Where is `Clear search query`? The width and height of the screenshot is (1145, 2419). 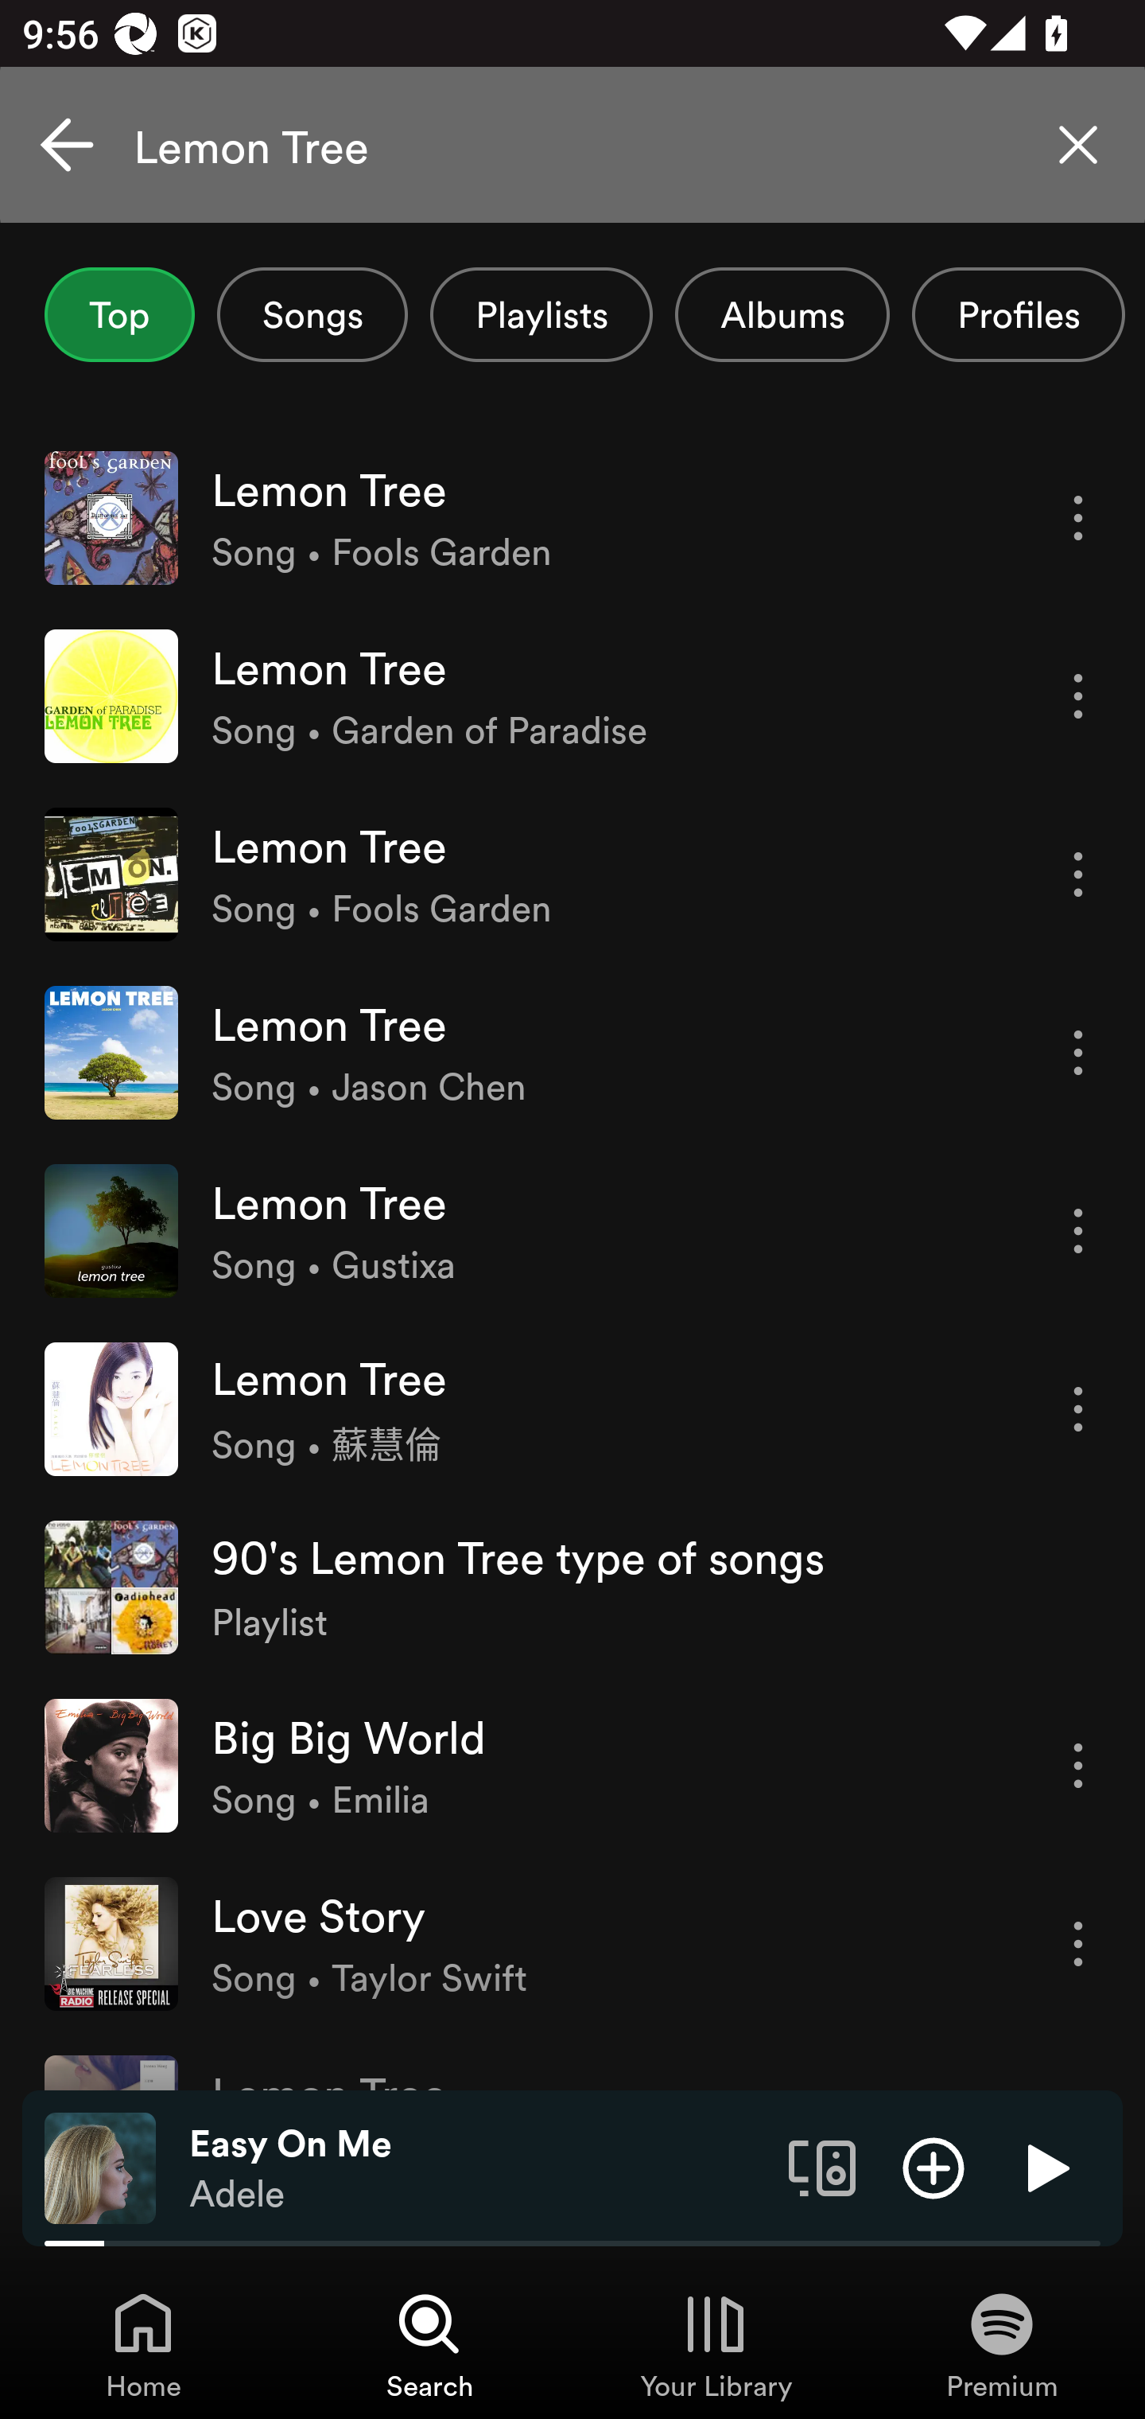 Clear search query is located at coordinates (1078, 145).